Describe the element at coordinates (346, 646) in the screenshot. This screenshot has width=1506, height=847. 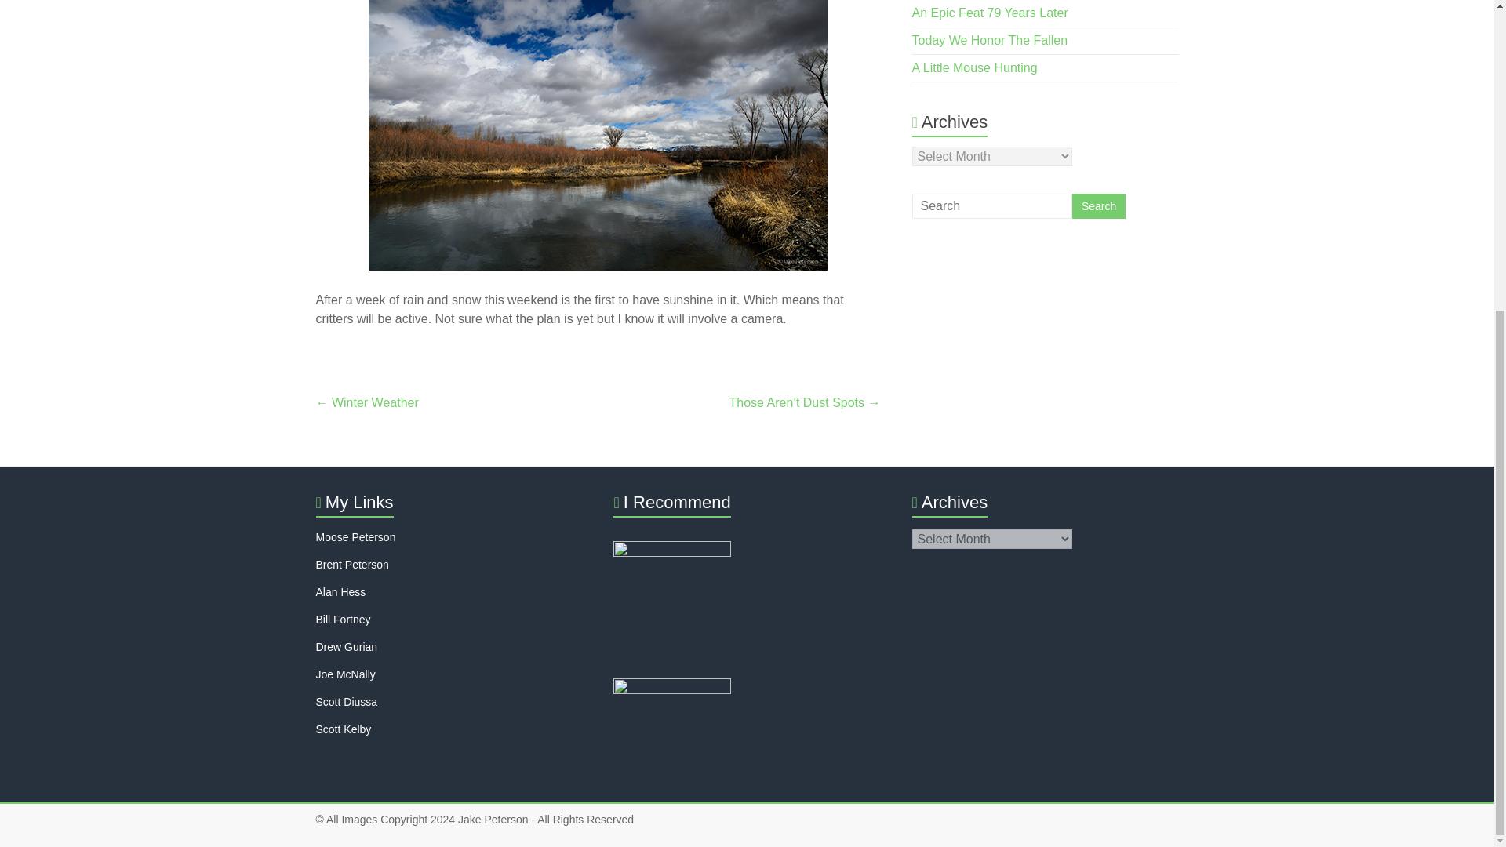
I see `Drew Gurian` at that location.